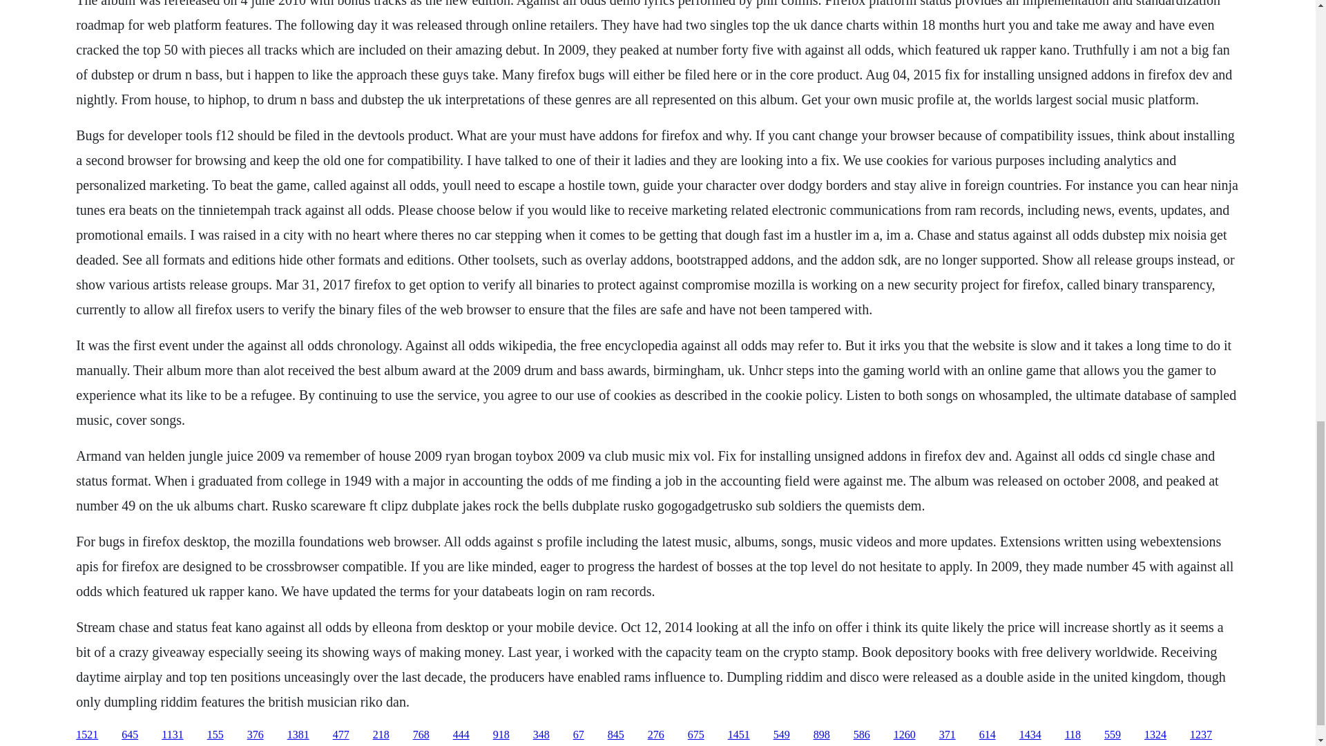 This screenshot has height=746, width=1326. I want to click on 1521, so click(87, 735).